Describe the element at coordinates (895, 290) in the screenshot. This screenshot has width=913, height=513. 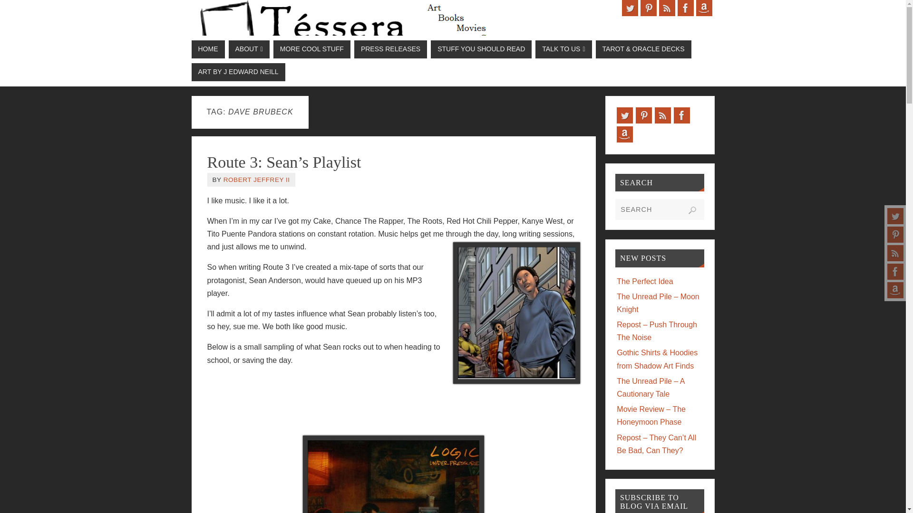
I see `Amazon` at that location.